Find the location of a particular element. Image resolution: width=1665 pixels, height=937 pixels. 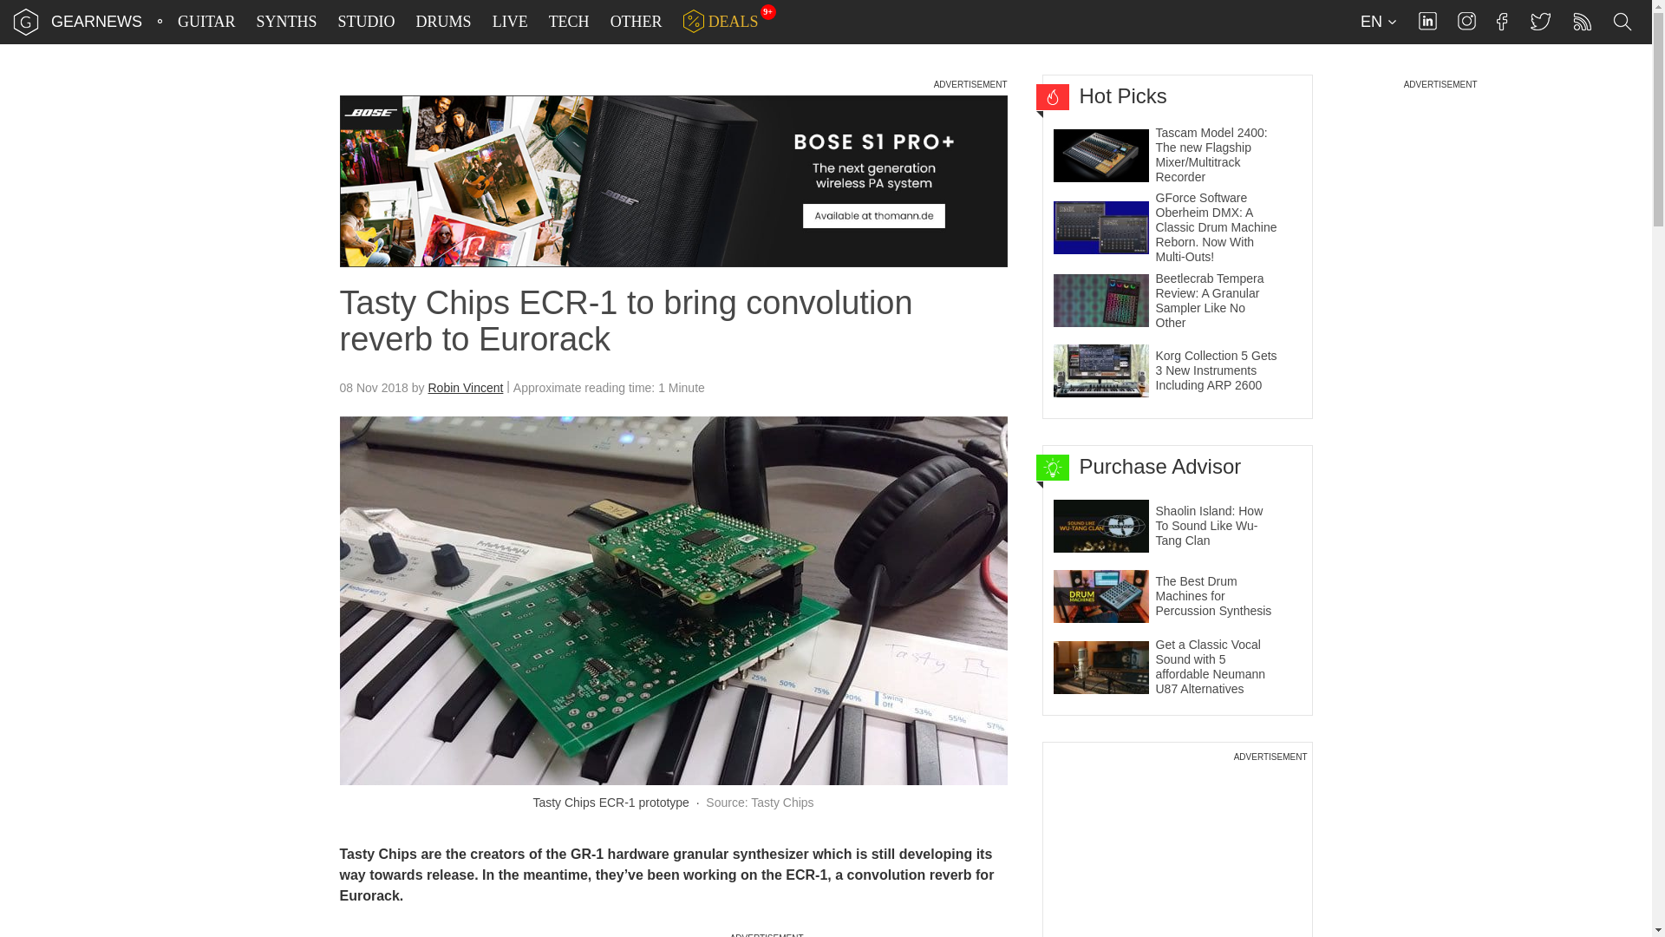

DEALS is located at coordinates (721, 22).